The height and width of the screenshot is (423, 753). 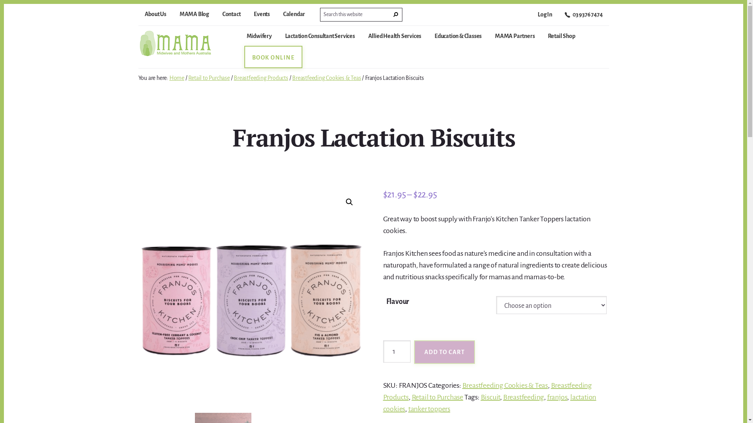 What do you see at coordinates (429, 409) in the screenshot?
I see `tanker toppers` at bounding box center [429, 409].